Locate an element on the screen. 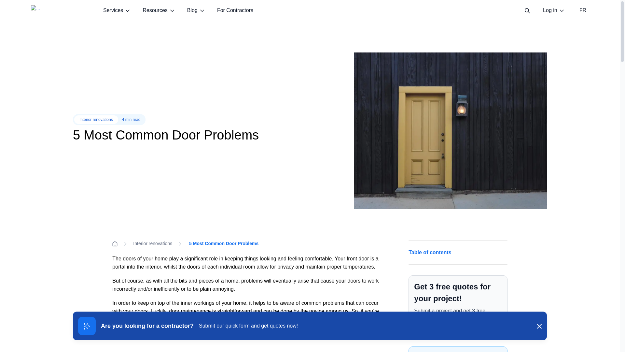 The image size is (625, 352). Blog is located at coordinates (195, 10).